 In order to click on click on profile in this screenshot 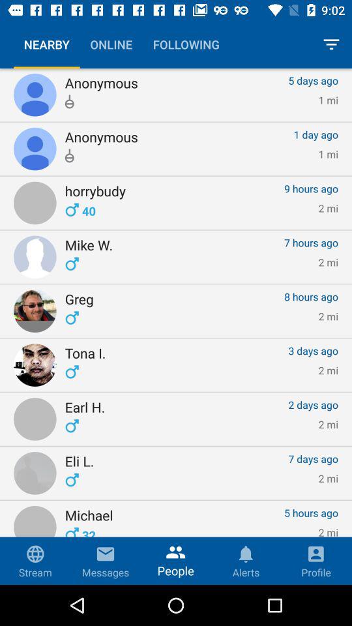, I will do `click(315, 561)`.